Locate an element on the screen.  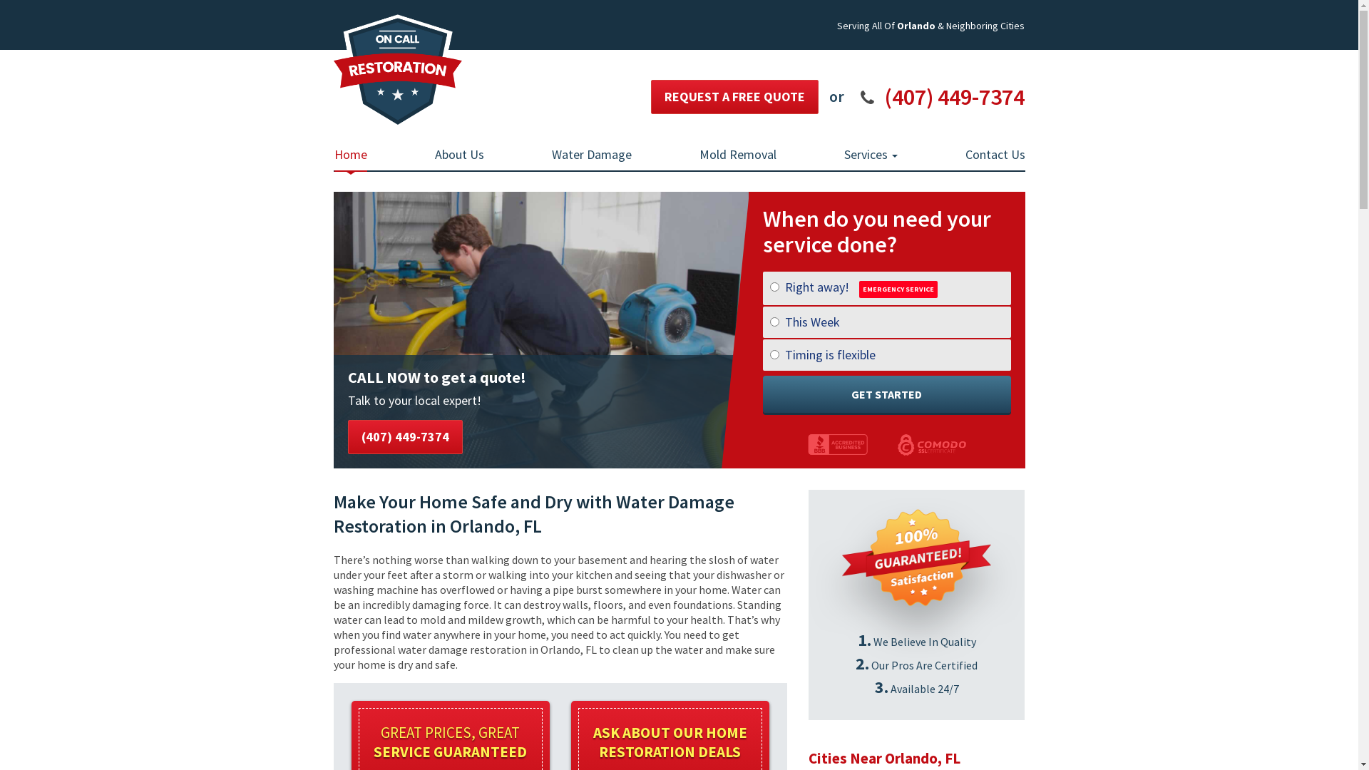
Mold Removal is located at coordinates (737, 155).